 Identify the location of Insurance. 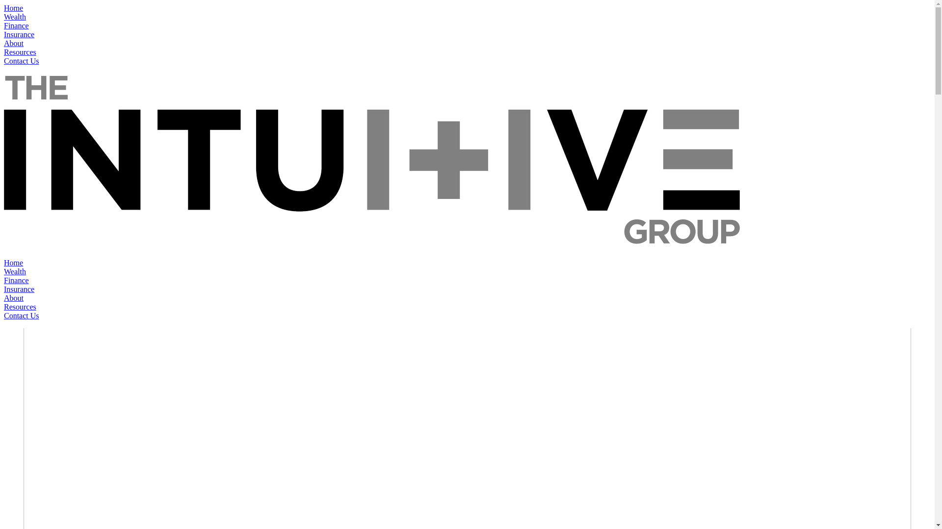
(19, 34).